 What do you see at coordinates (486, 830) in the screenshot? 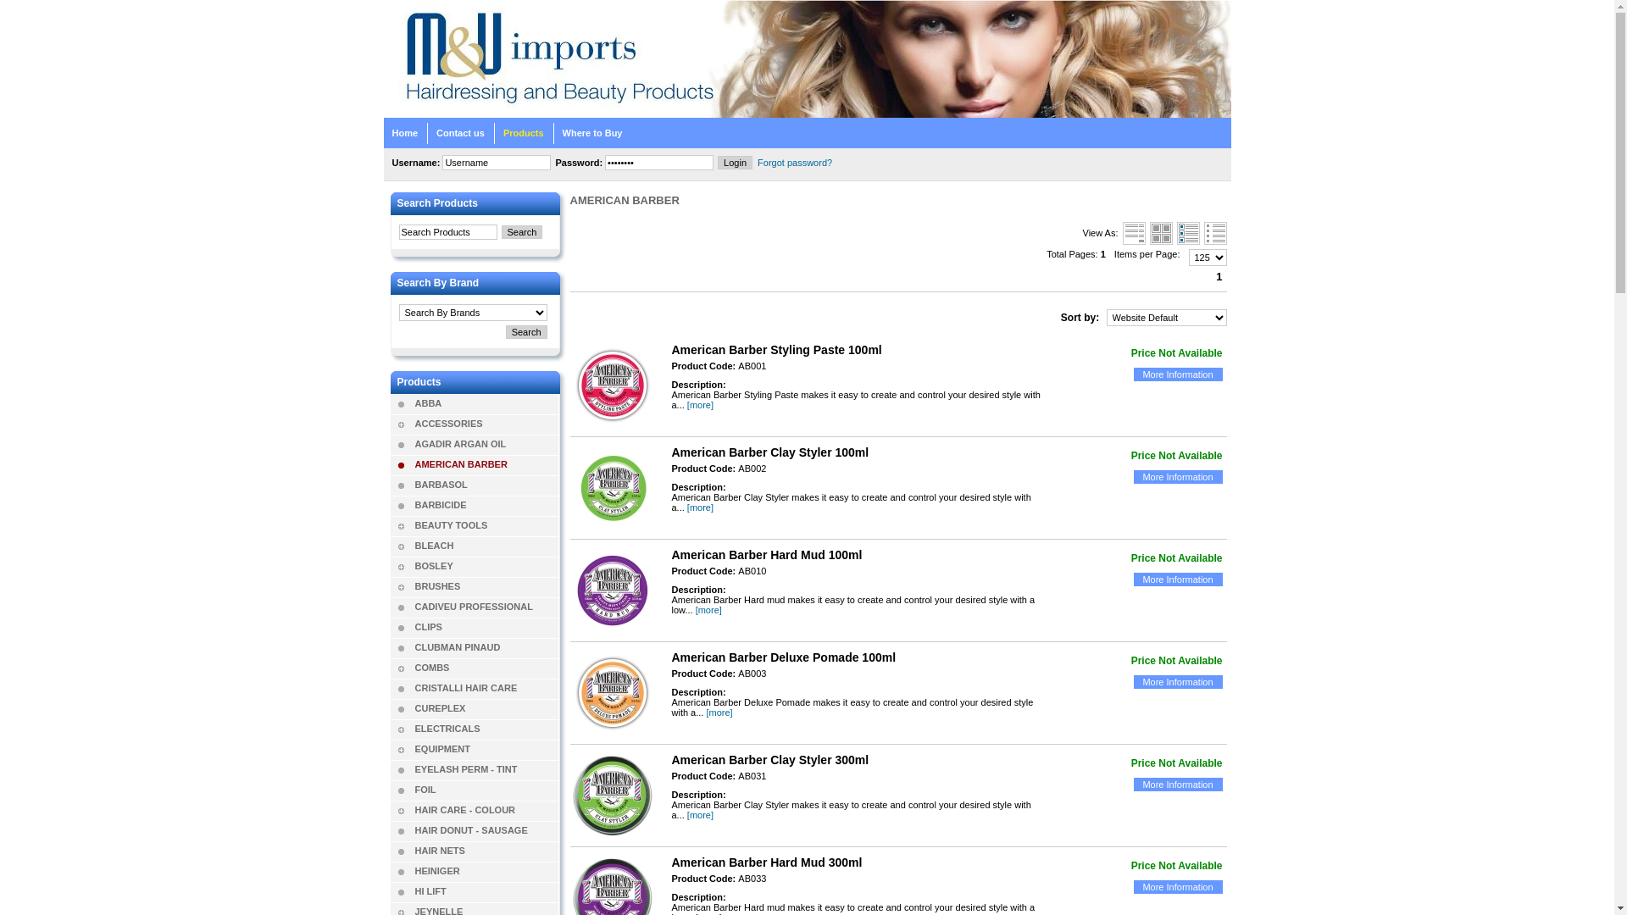
I see `HAIR DONUT - SAUSAGE` at bounding box center [486, 830].